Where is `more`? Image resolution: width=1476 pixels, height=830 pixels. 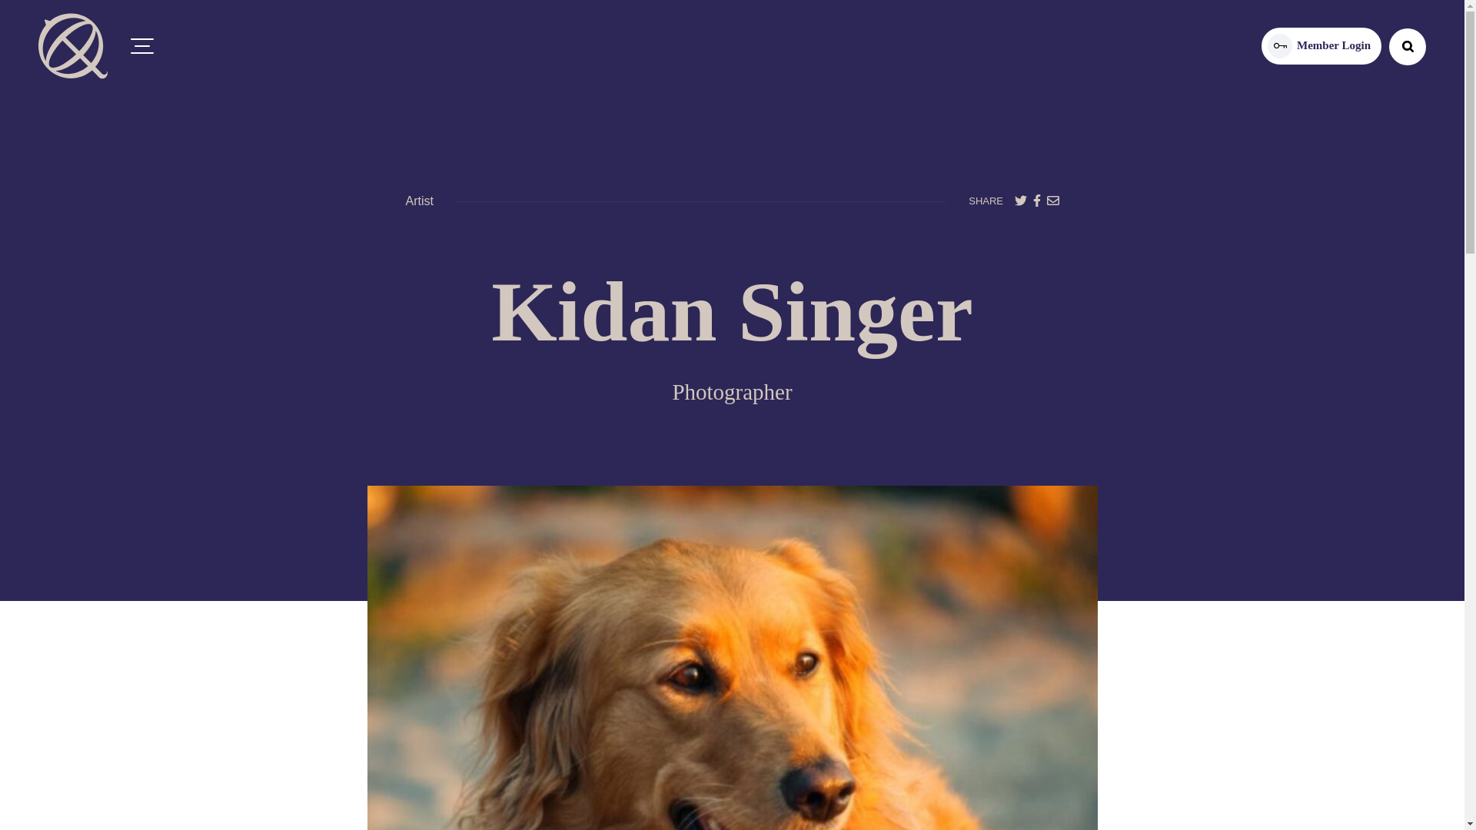
more is located at coordinates (1321, 46).